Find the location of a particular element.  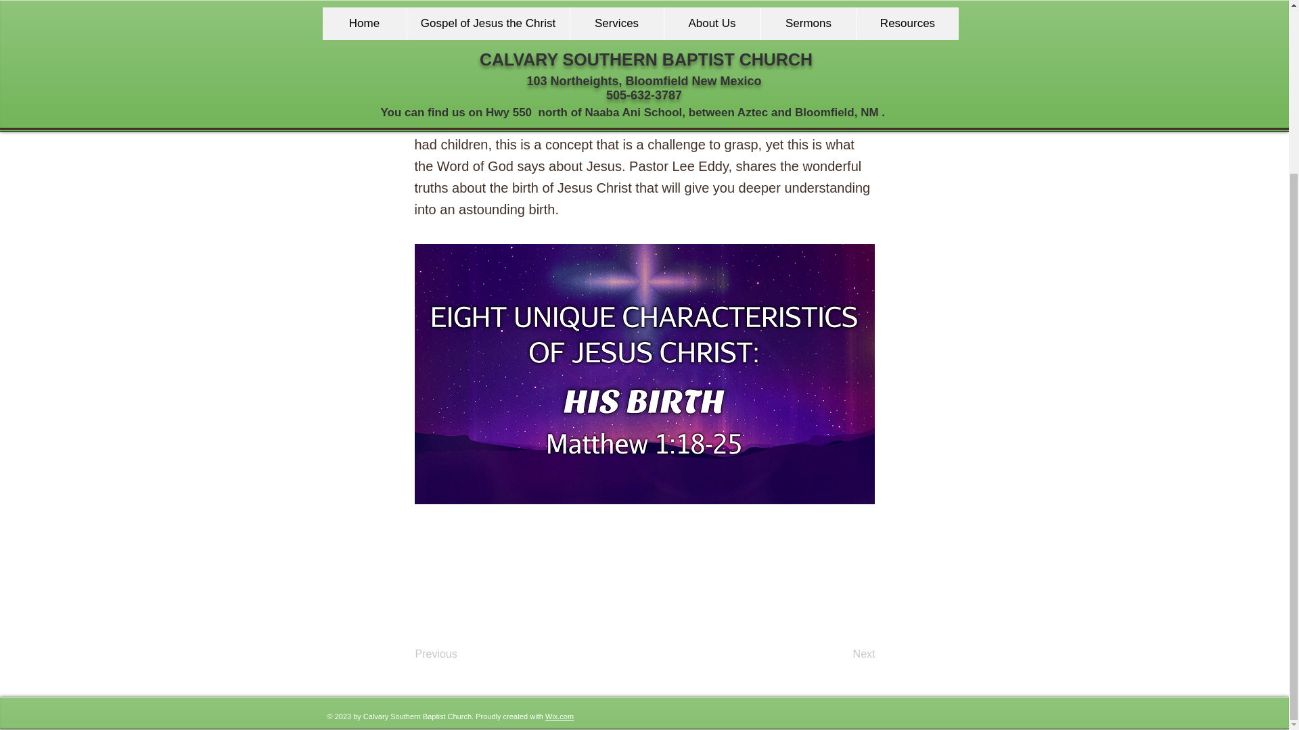

Previous is located at coordinates (460, 655).